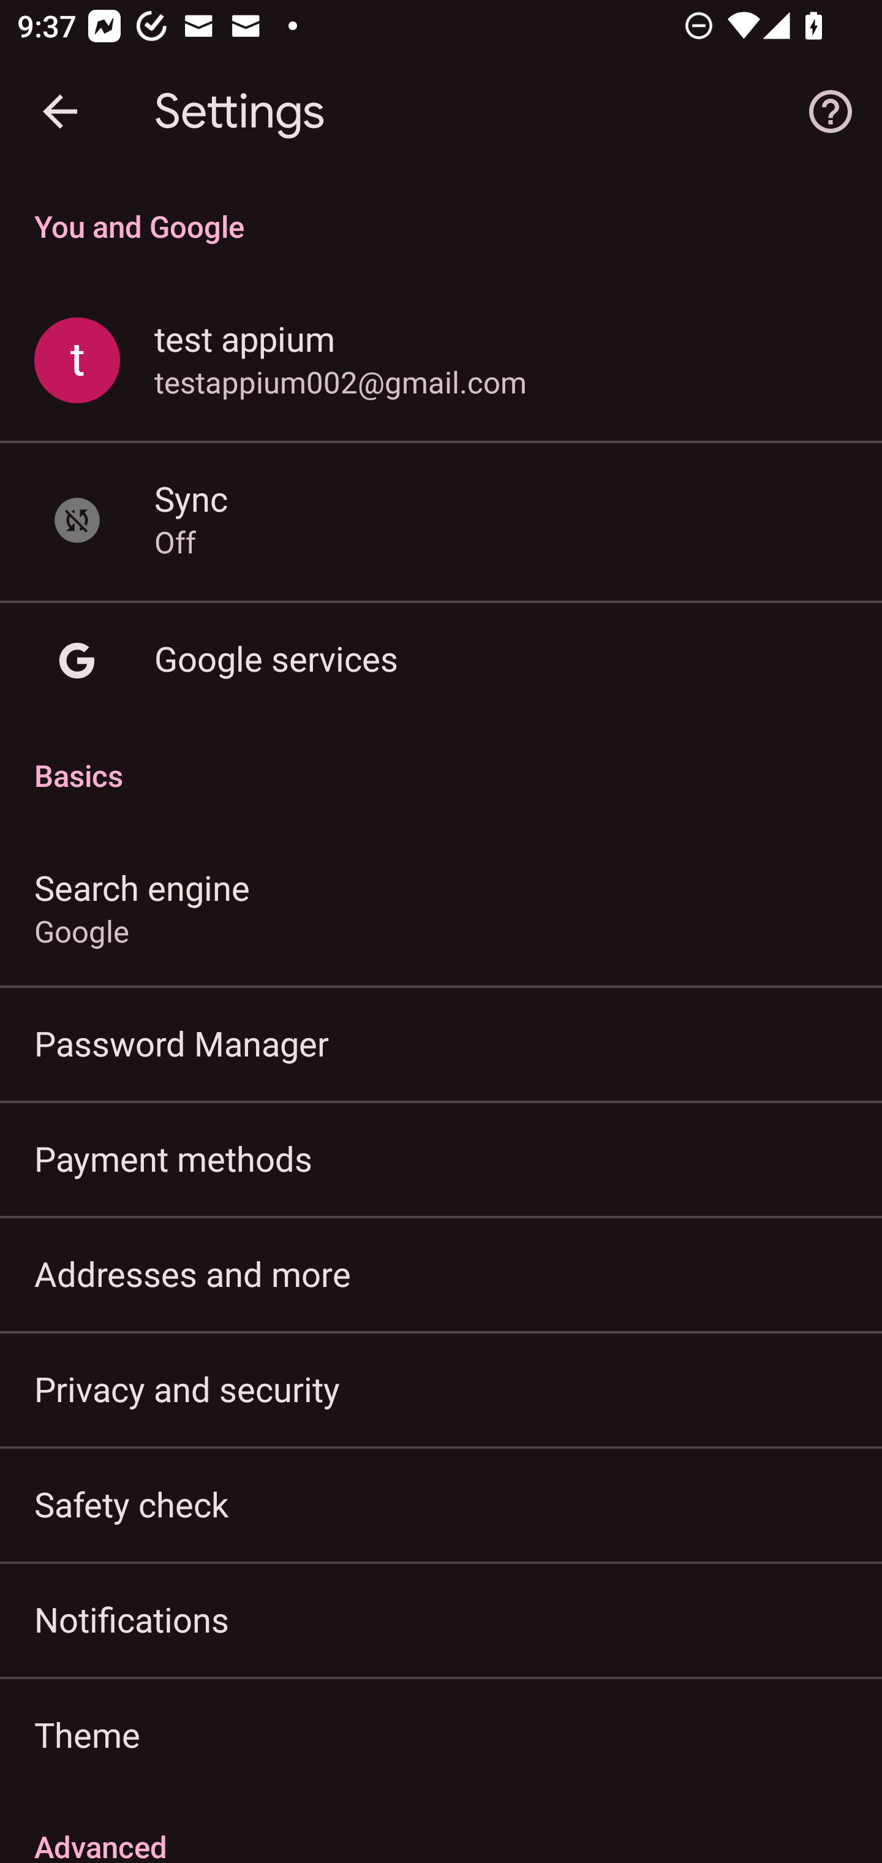 The width and height of the screenshot is (882, 1863). I want to click on test appium testappium002@gmail.com, so click(441, 362).